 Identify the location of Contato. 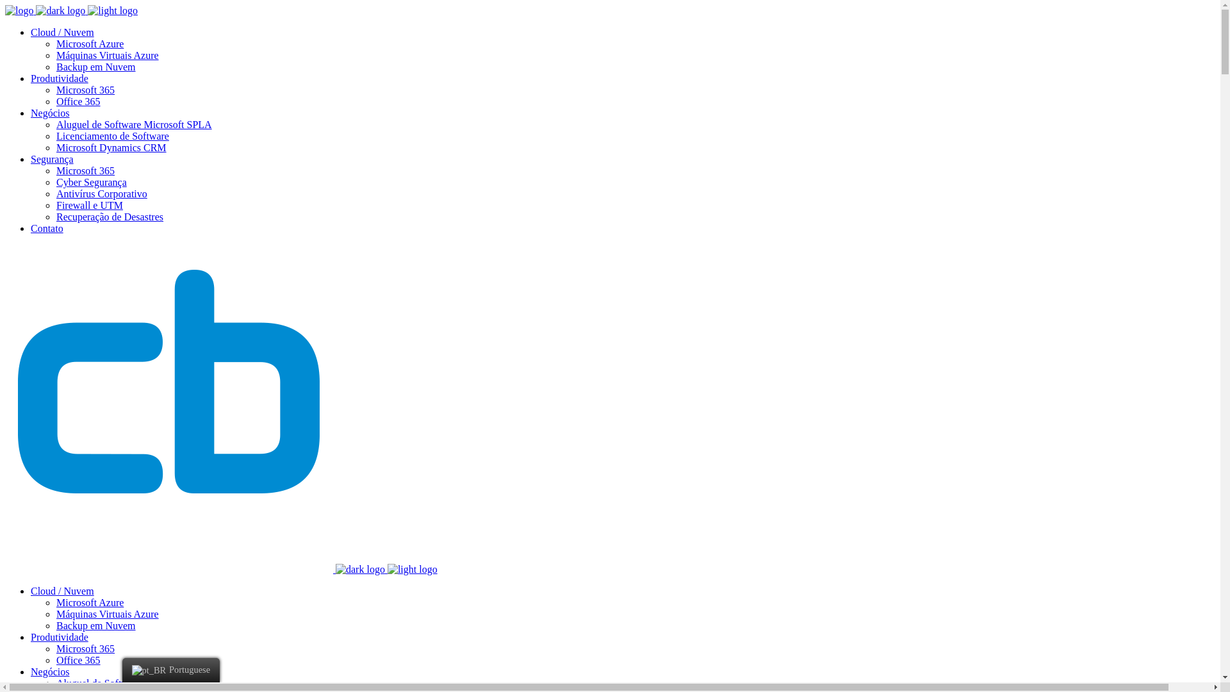
(47, 228).